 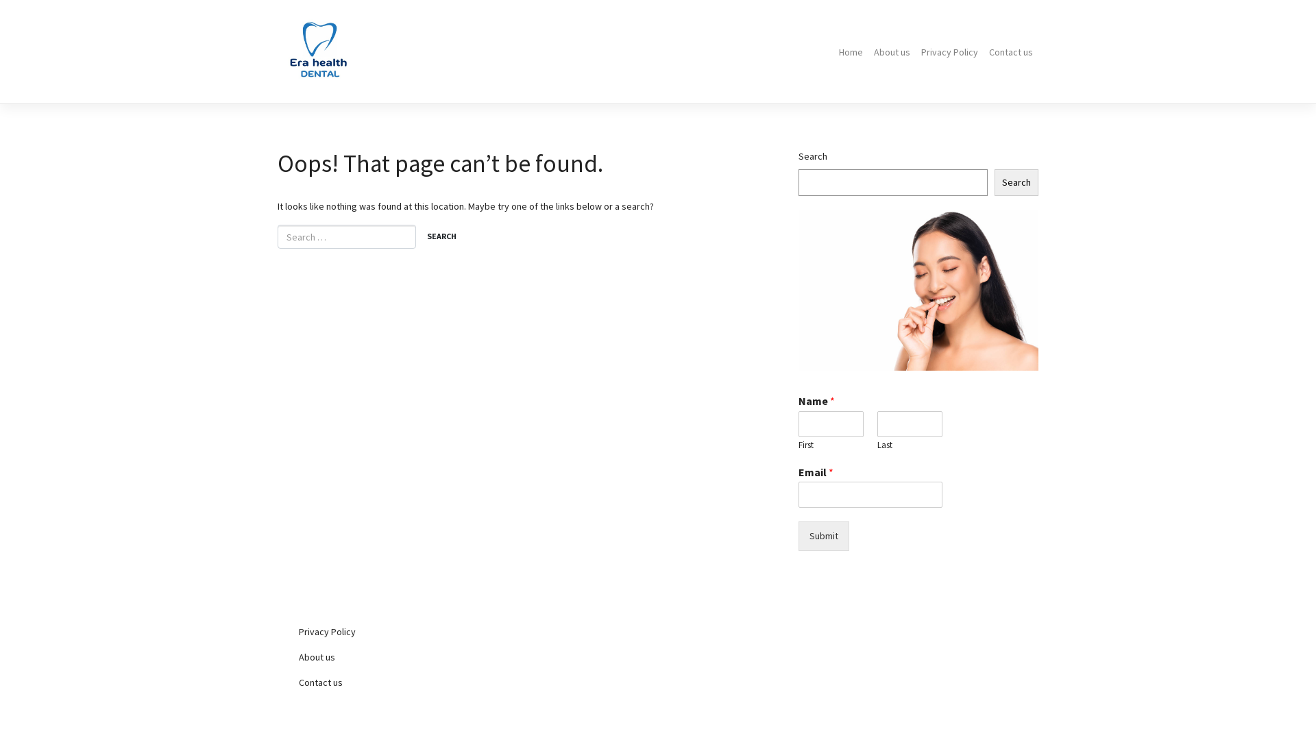 What do you see at coordinates (441, 238) in the screenshot?
I see `Search` at bounding box center [441, 238].